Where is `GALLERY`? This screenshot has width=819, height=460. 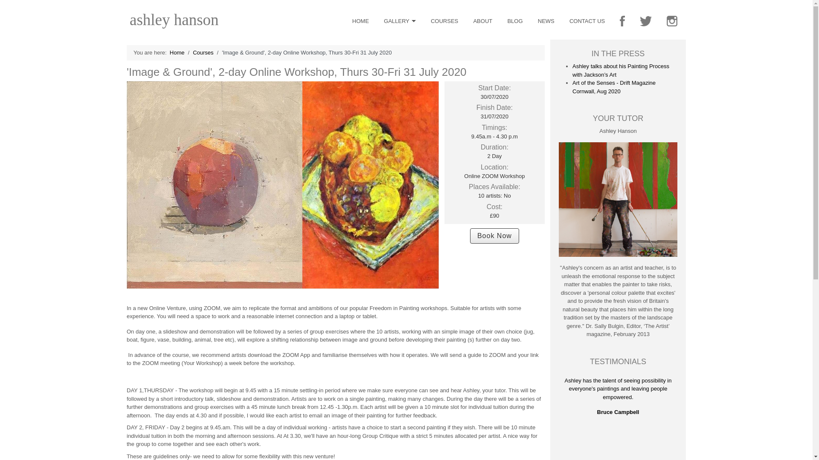
GALLERY is located at coordinates (400, 20).